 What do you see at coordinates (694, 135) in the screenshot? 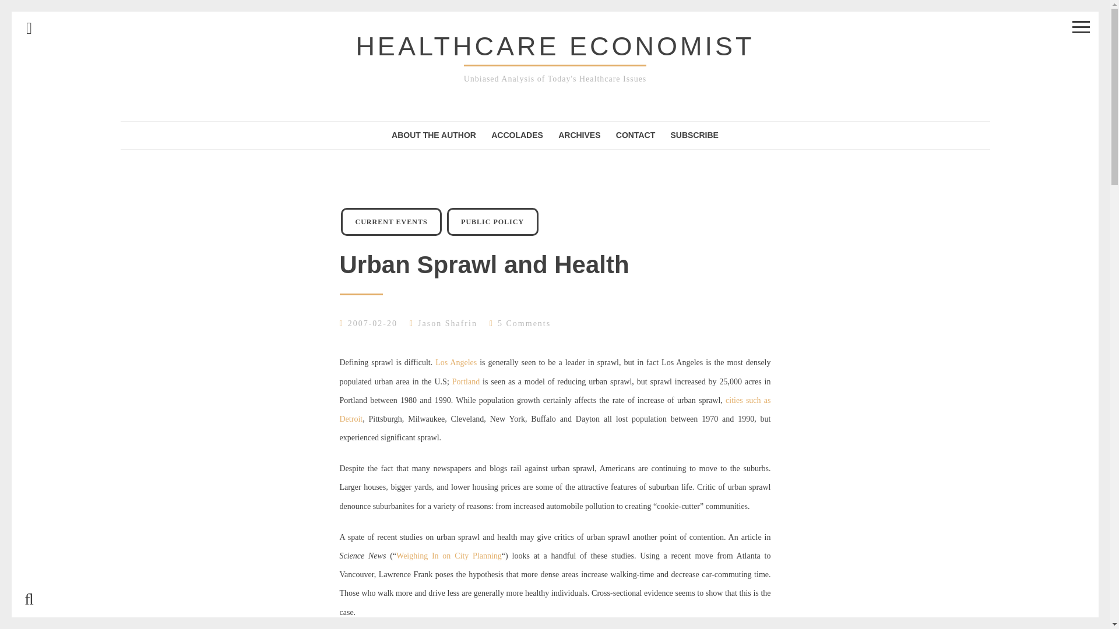
I see `SUBSCRIBE` at bounding box center [694, 135].